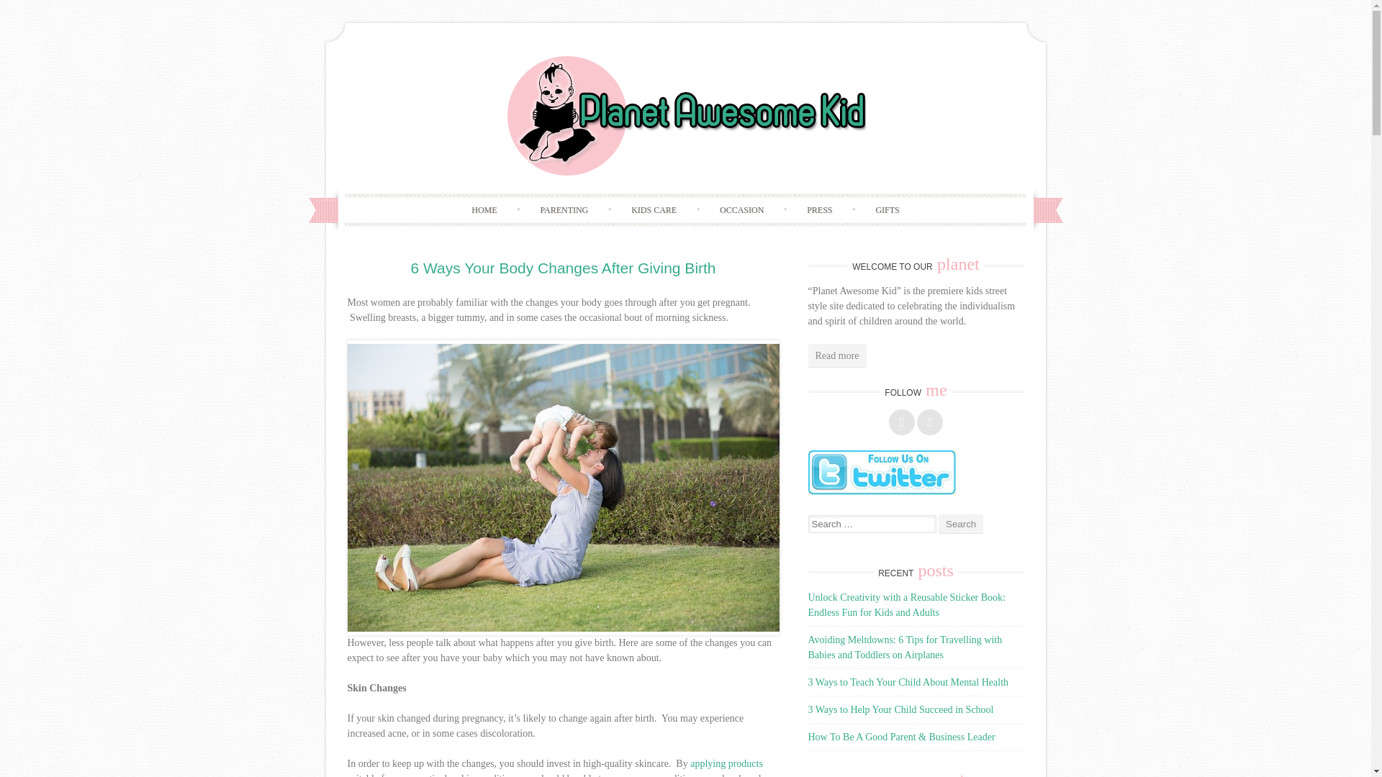 The image size is (1382, 777). Describe the element at coordinates (484, 210) in the screenshot. I see `HOME` at that location.